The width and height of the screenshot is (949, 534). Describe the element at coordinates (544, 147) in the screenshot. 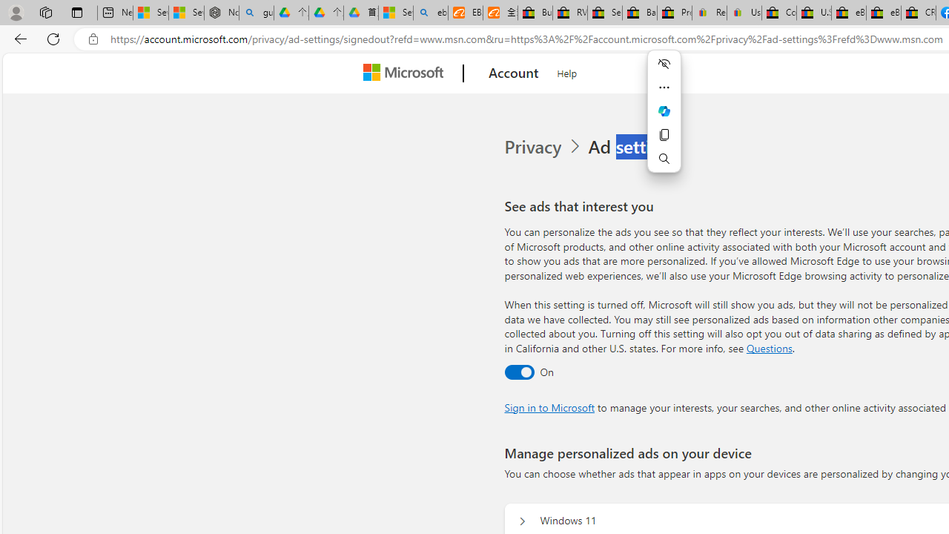

I see `Privacy` at that location.